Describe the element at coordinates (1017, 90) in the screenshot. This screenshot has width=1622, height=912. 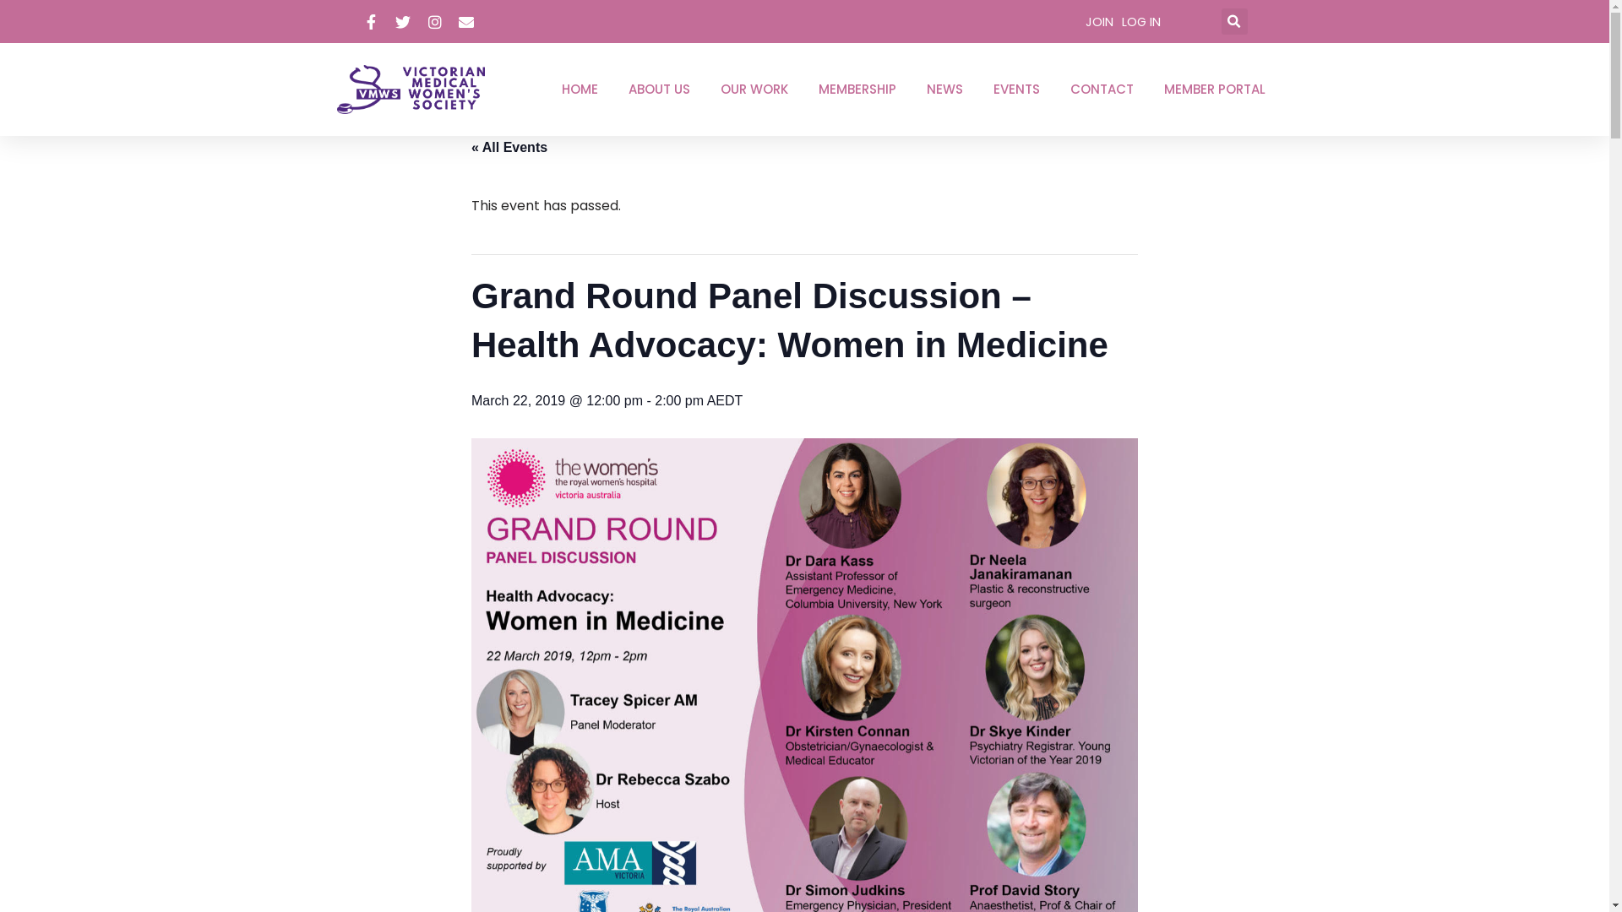
I see `EVENTS` at that location.